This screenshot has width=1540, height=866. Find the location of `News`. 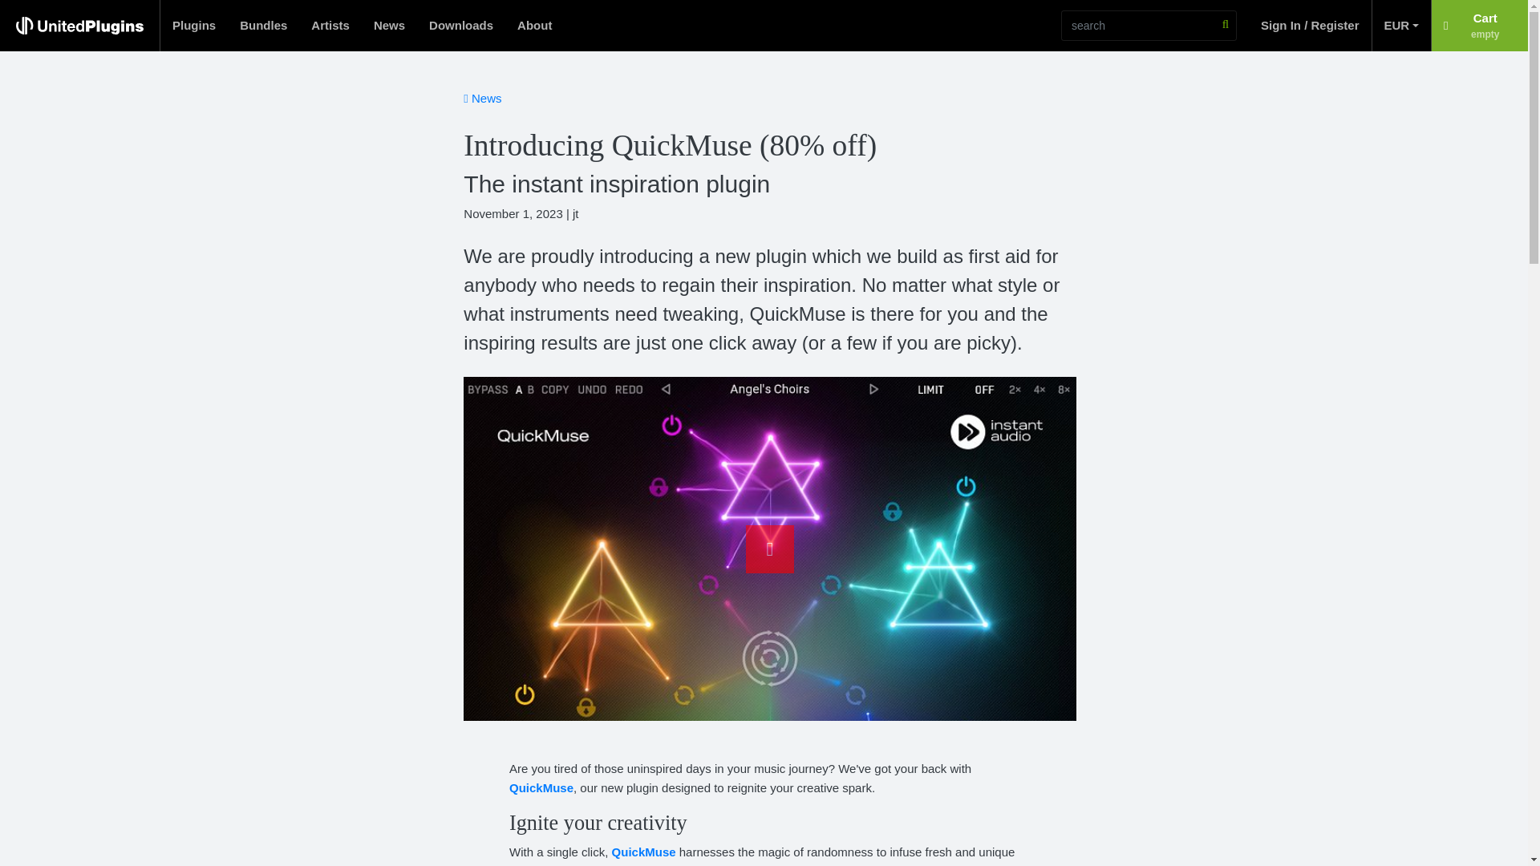

News is located at coordinates (390, 26).